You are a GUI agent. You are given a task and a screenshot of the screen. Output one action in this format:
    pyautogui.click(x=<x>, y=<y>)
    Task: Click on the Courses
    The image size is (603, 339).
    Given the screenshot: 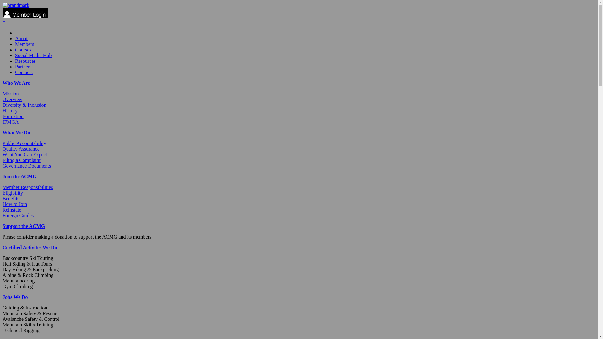 What is the action you would take?
    pyautogui.click(x=23, y=50)
    